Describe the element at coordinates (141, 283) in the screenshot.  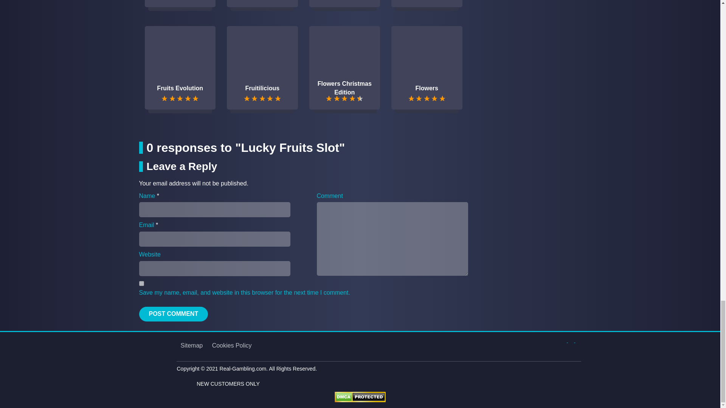
I see `yes` at that location.